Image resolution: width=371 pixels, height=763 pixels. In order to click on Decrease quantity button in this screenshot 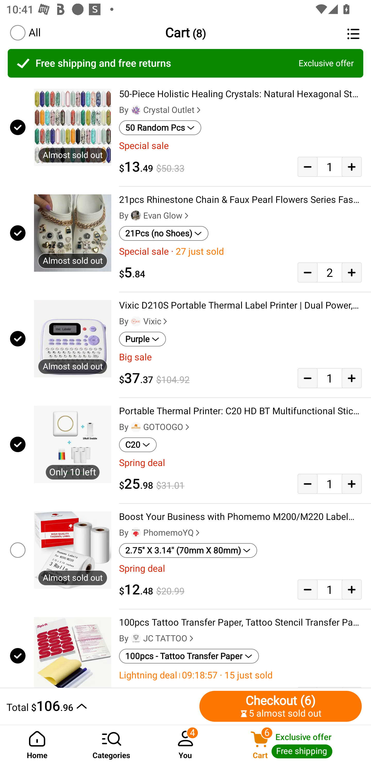, I will do `click(307, 589)`.